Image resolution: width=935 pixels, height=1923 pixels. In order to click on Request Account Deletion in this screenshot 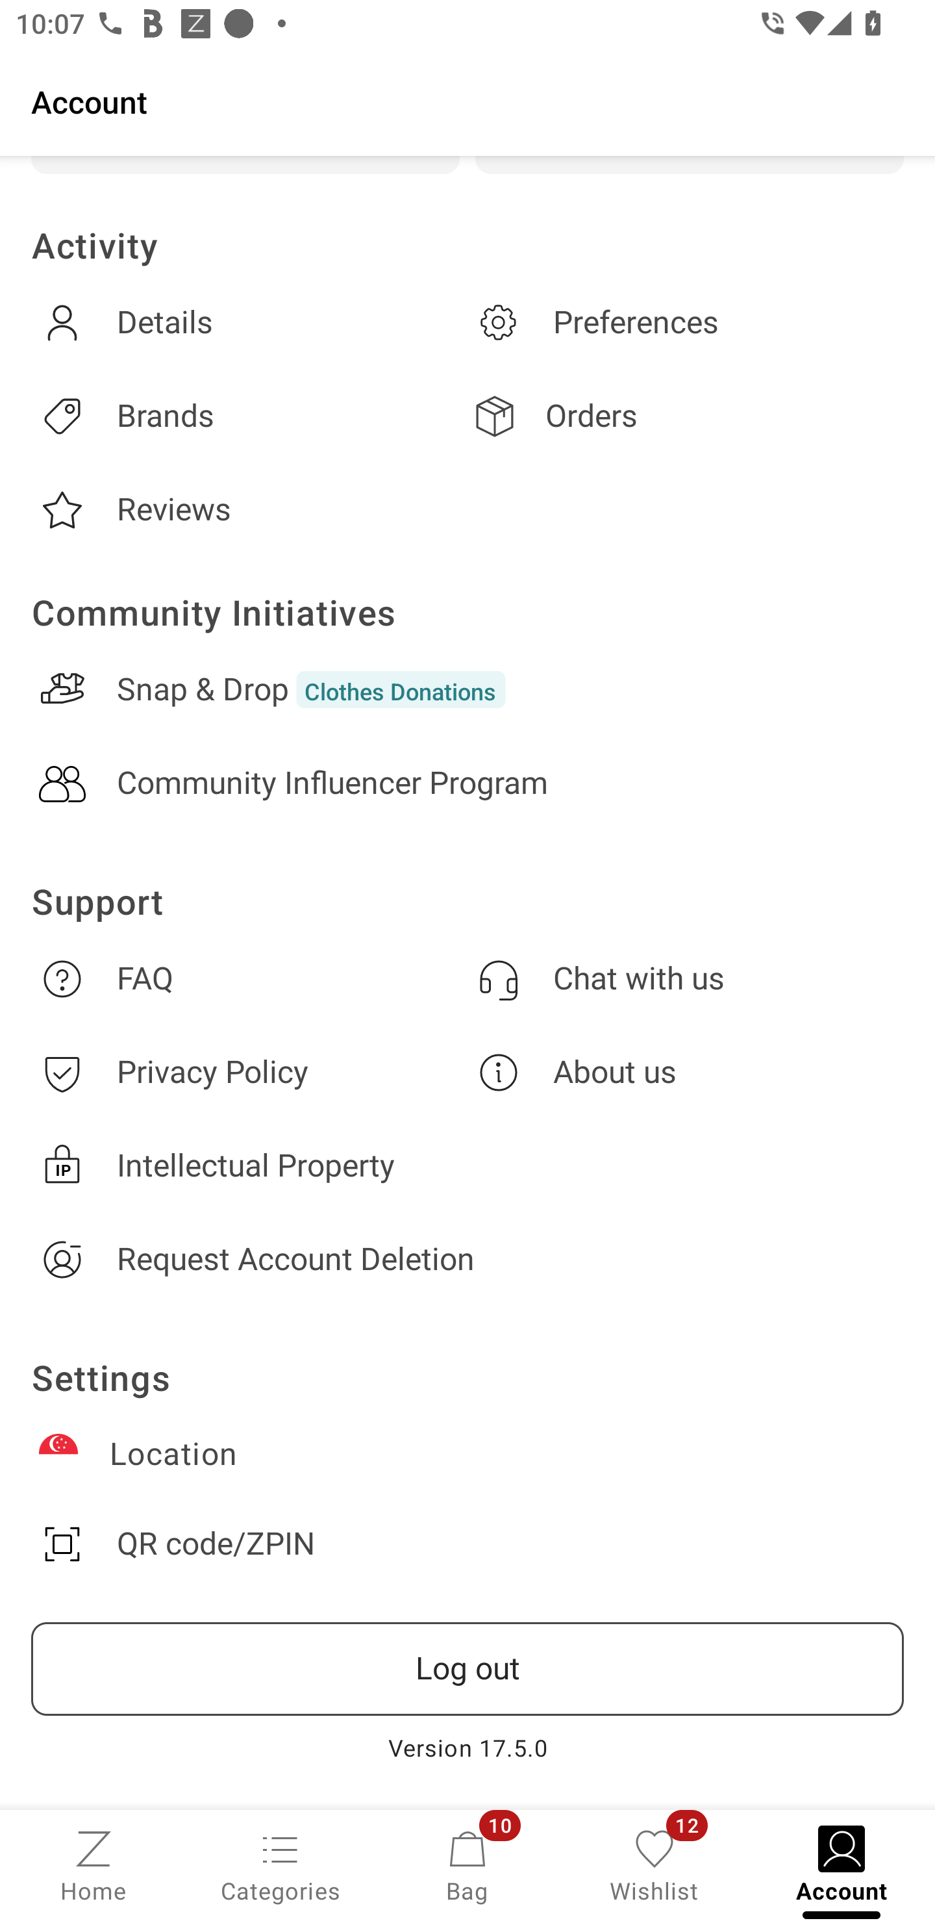, I will do `click(467, 1259)`.